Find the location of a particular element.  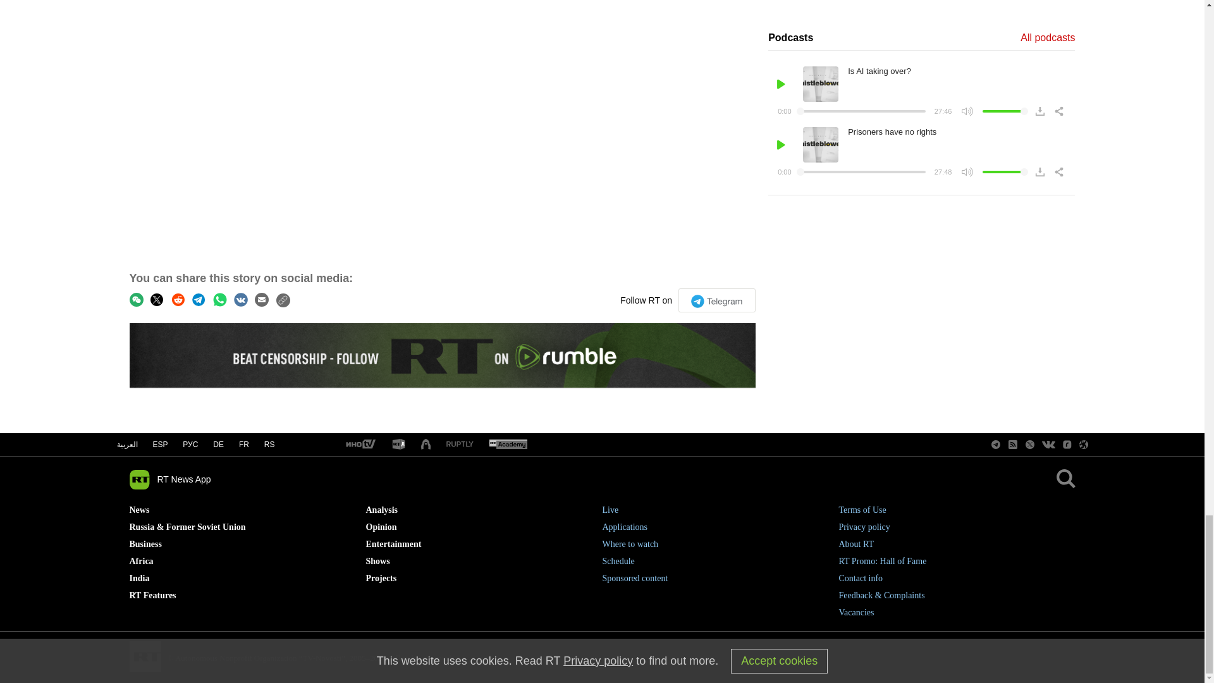

RT  is located at coordinates (360, 445).